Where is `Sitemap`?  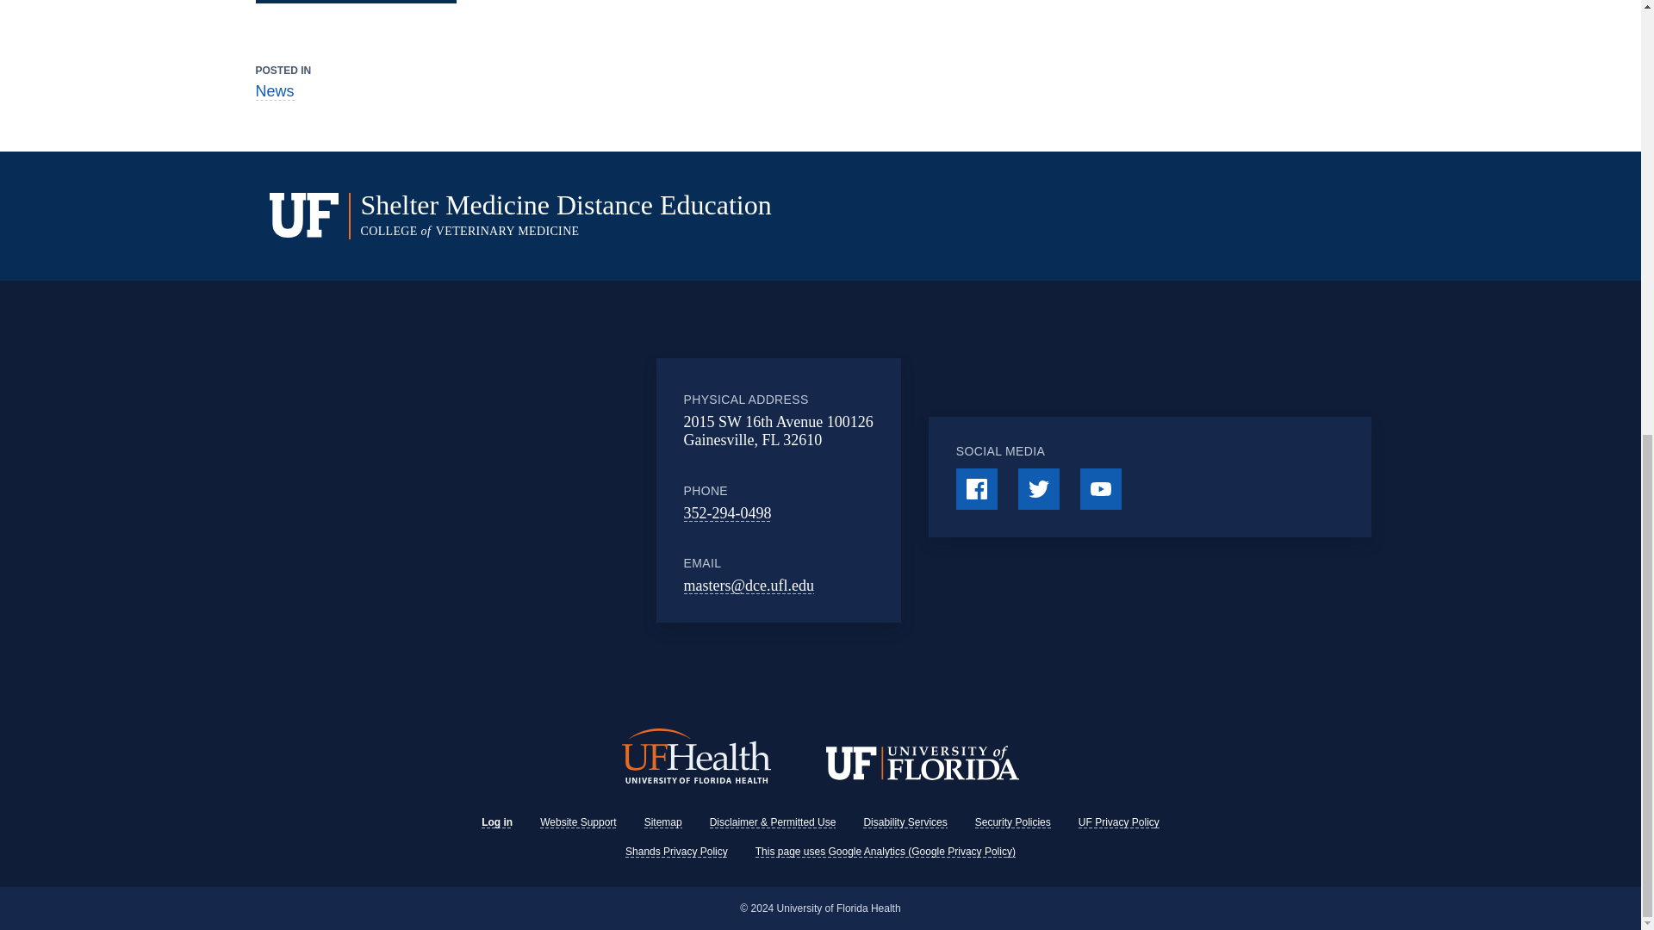
Sitemap is located at coordinates (663, 822).